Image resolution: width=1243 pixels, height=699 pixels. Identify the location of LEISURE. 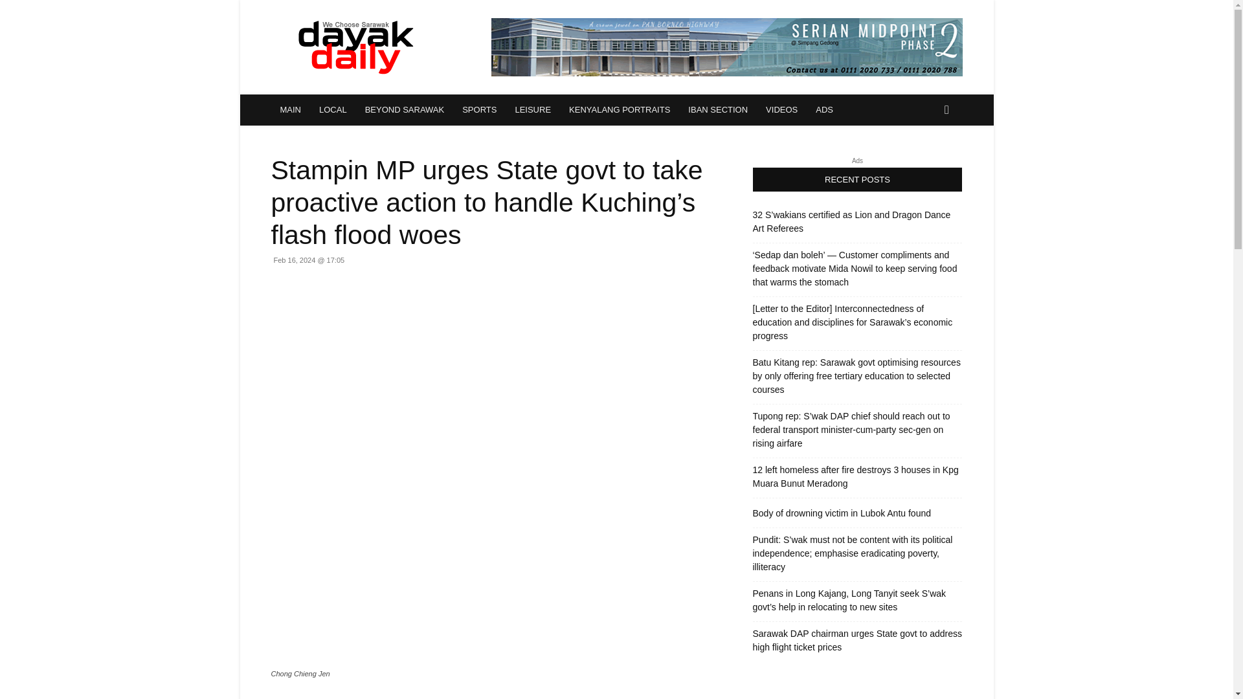
(533, 110).